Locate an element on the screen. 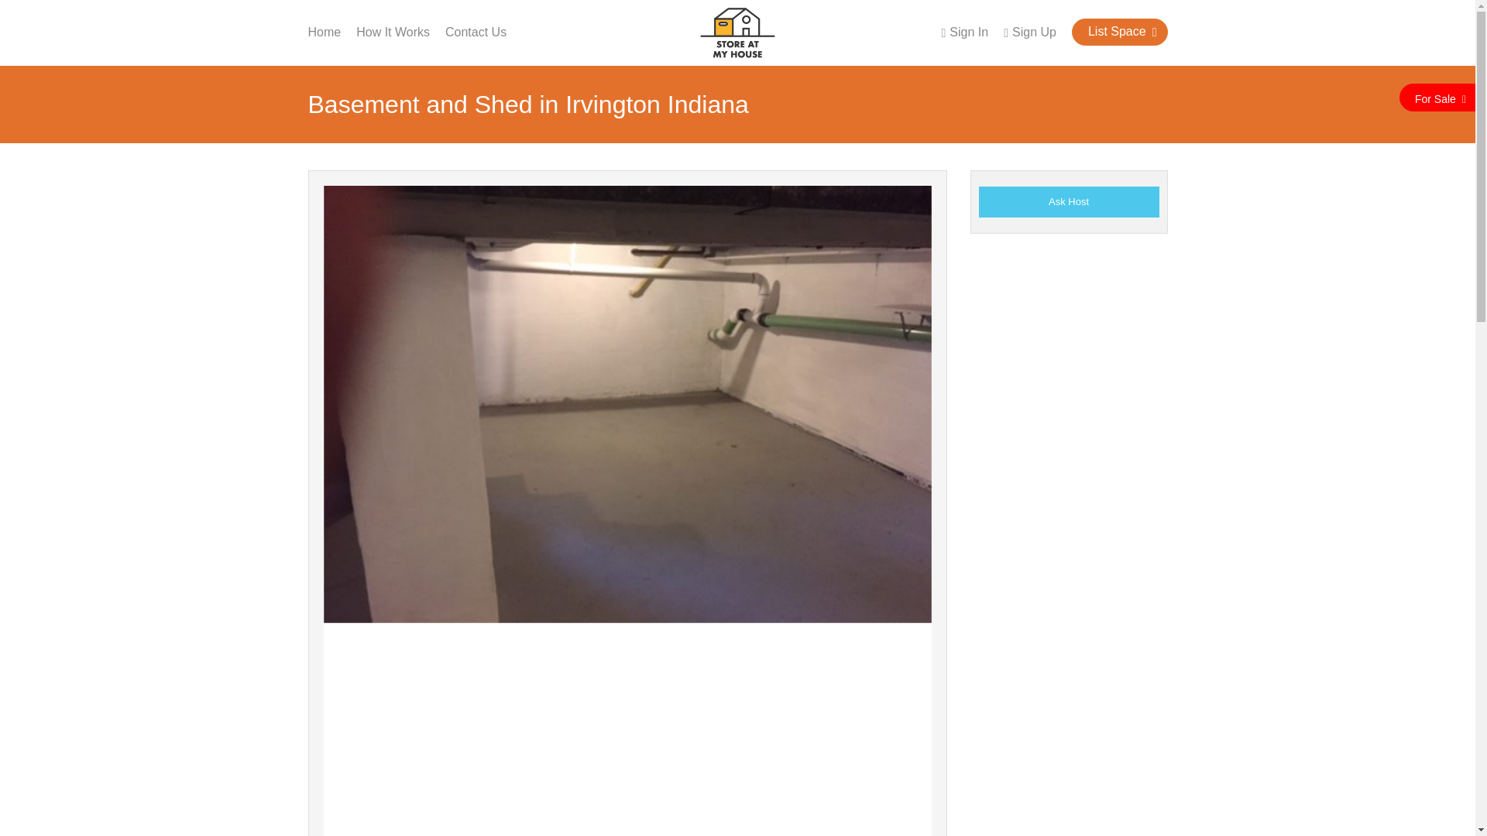 The width and height of the screenshot is (1487, 836). Contact Us is located at coordinates (476, 32).